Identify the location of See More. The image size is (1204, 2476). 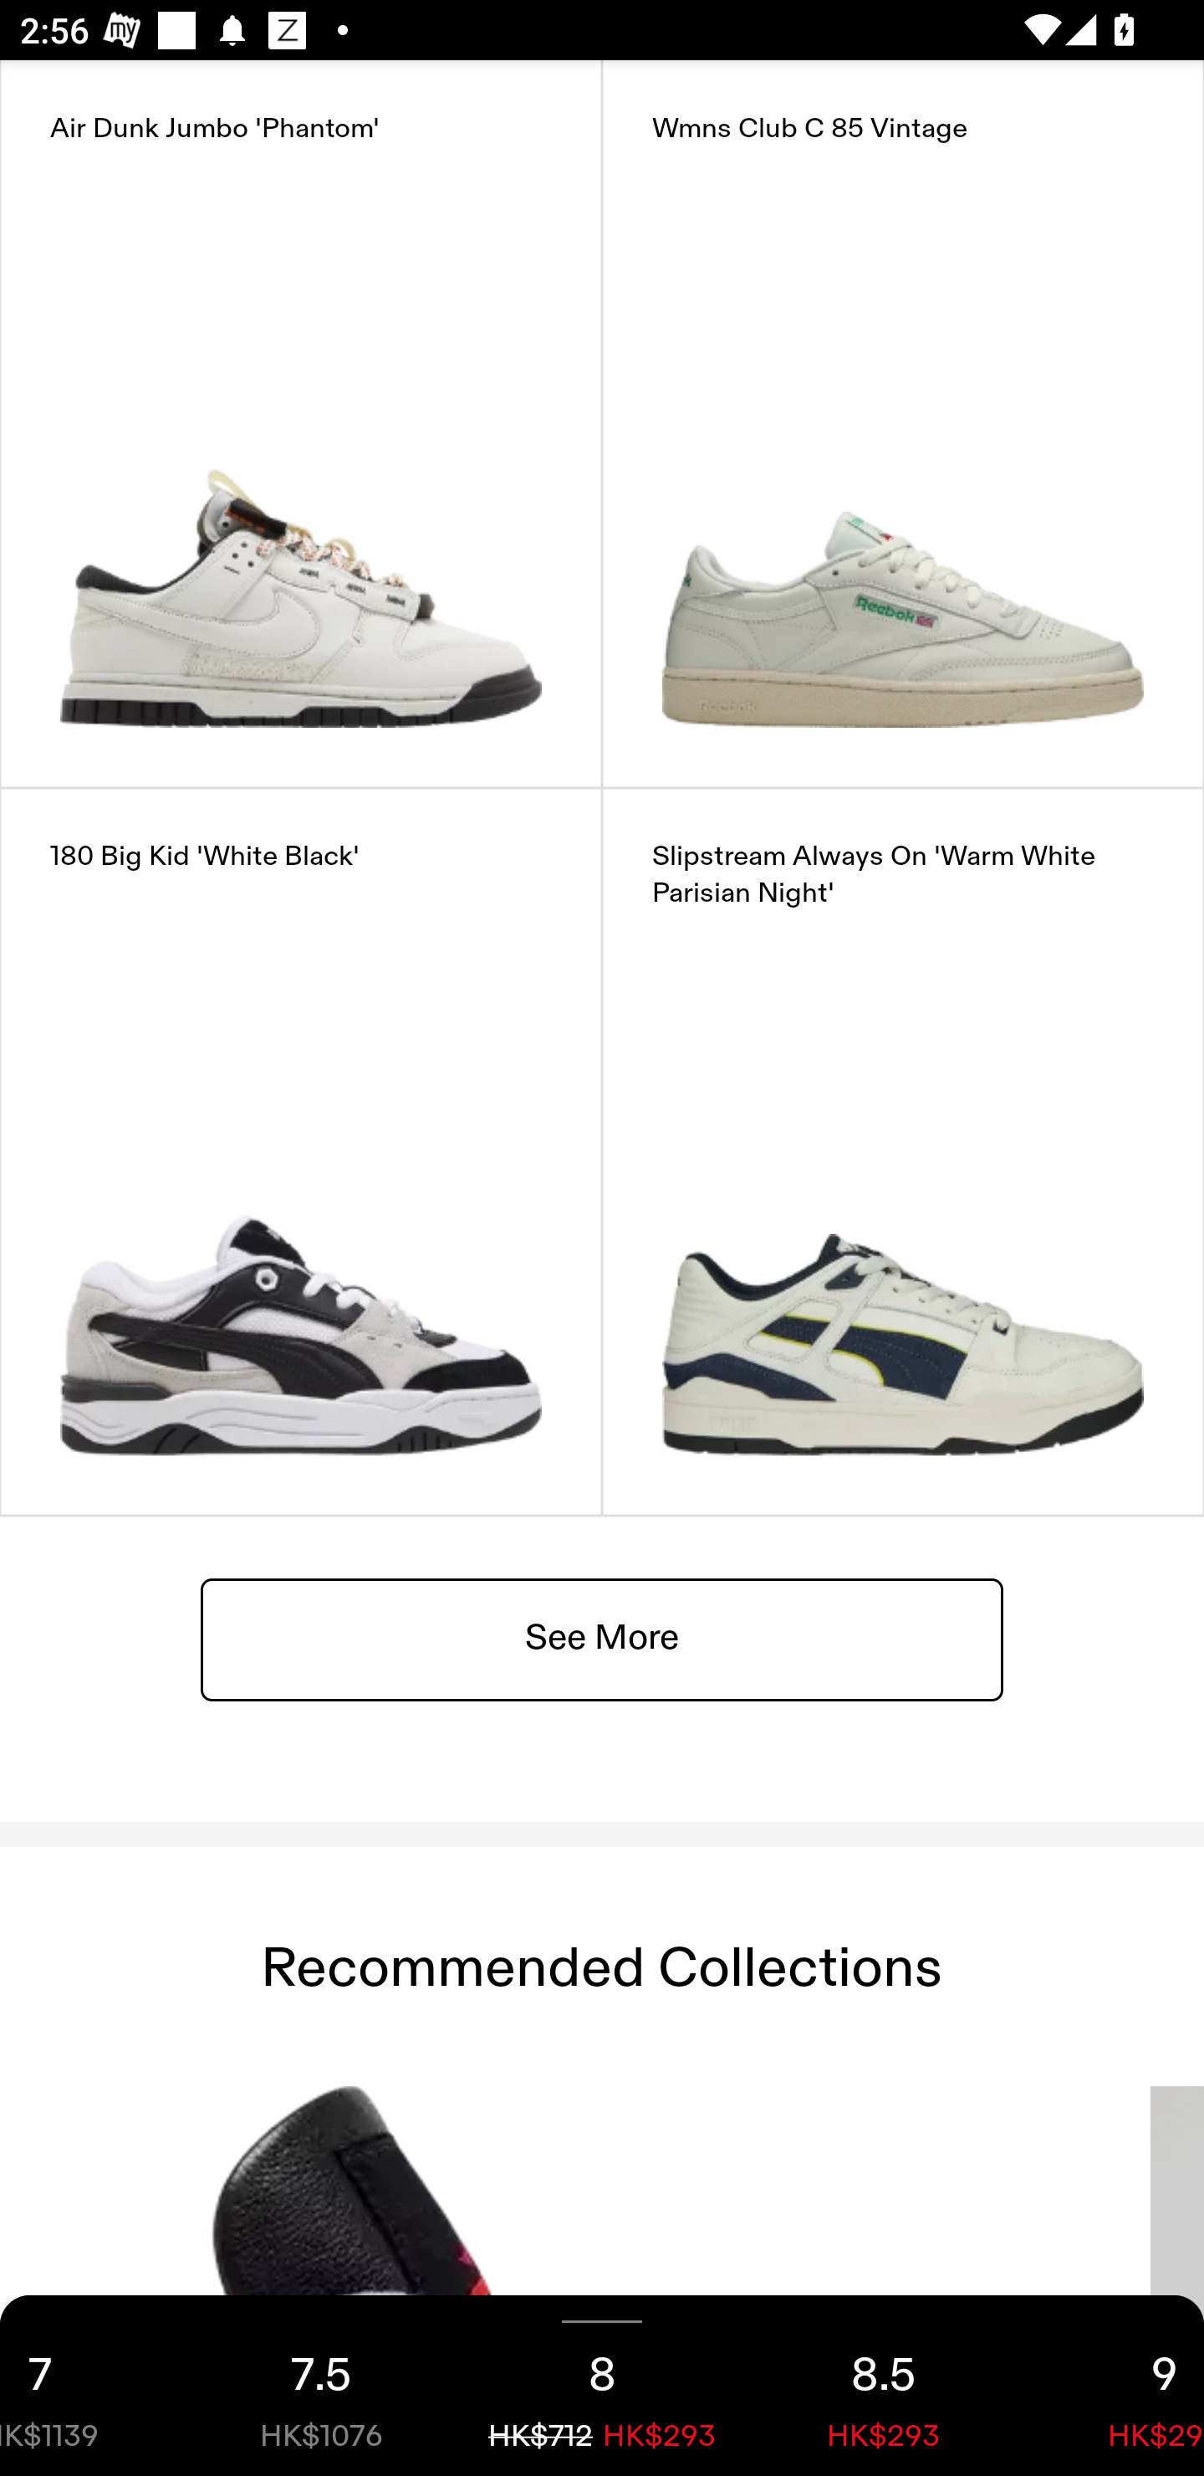
(602, 1638).